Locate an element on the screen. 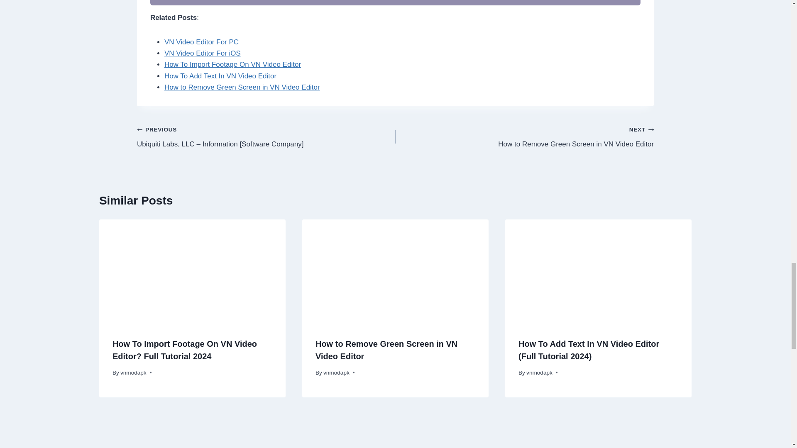 The image size is (797, 448). vnmodapk is located at coordinates (133, 373).